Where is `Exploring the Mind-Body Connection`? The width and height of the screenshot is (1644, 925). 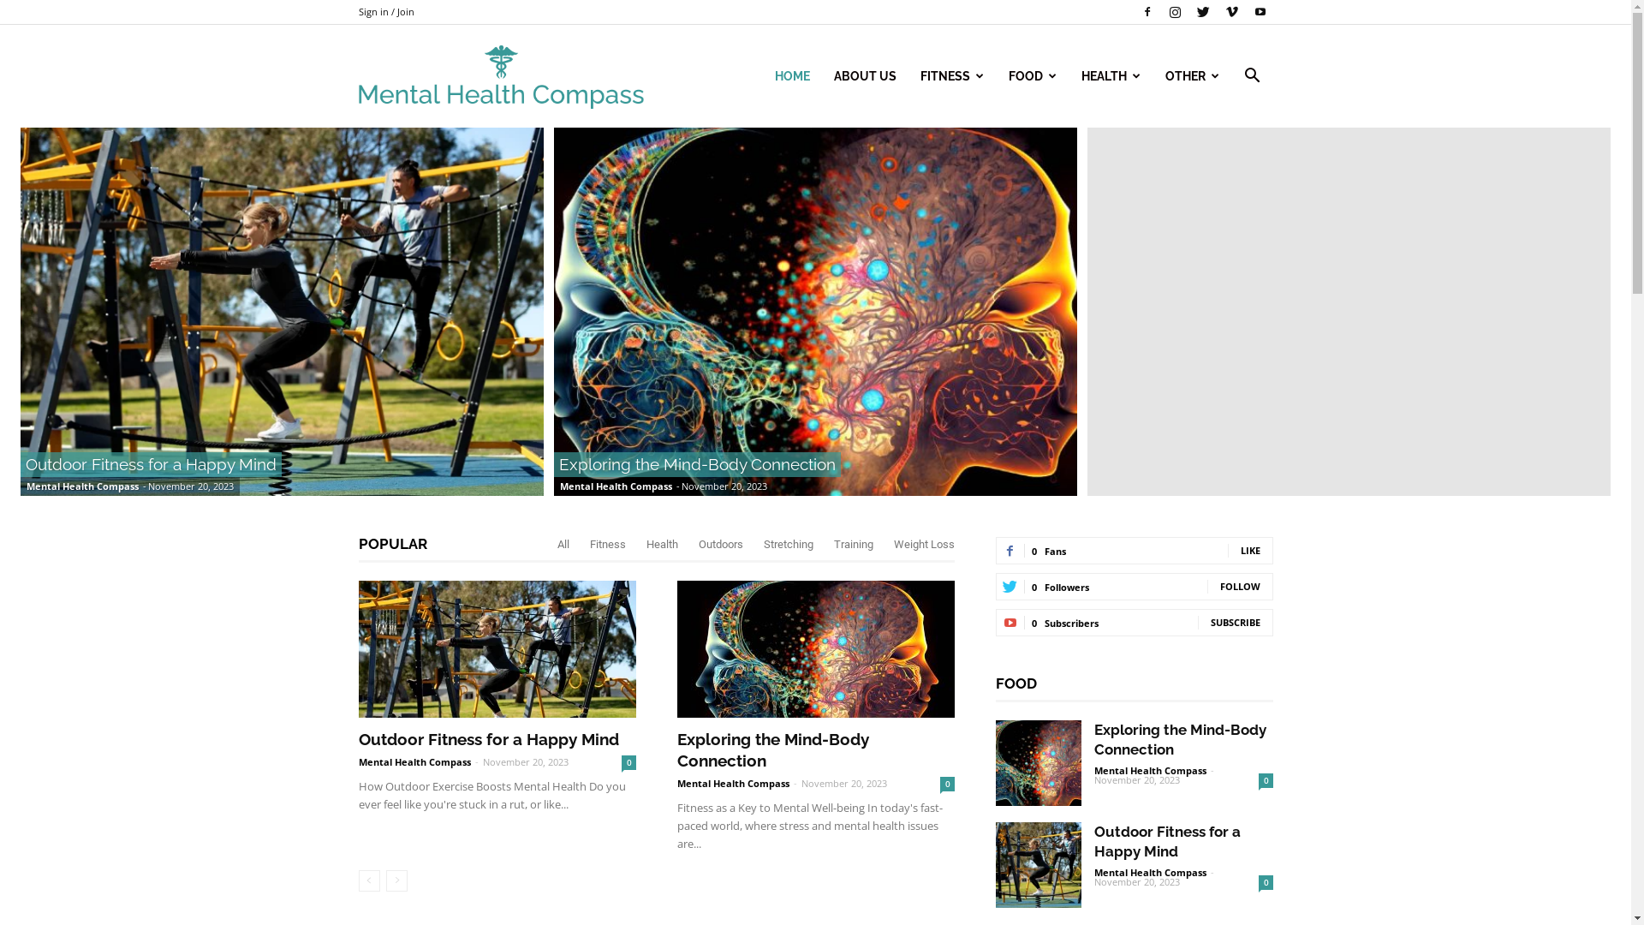
Exploring the Mind-Body Connection is located at coordinates (815, 649).